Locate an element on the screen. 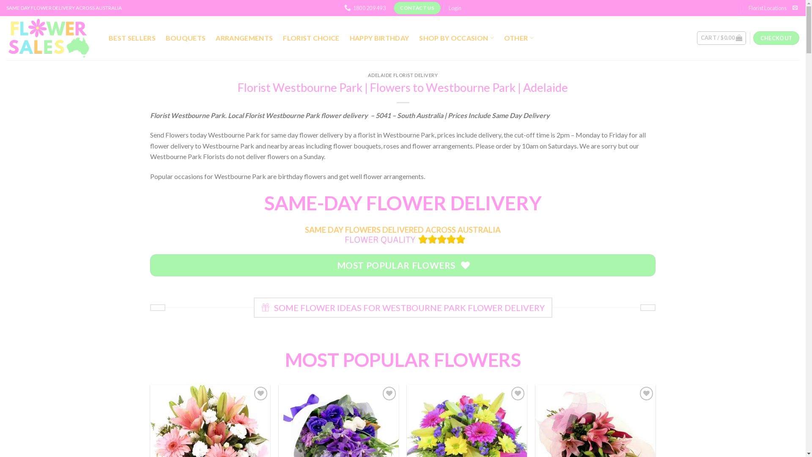 Image resolution: width=812 pixels, height=457 pixels. ADELAIDE FLORIST DELIVERY is located at coordinates (403, 75).